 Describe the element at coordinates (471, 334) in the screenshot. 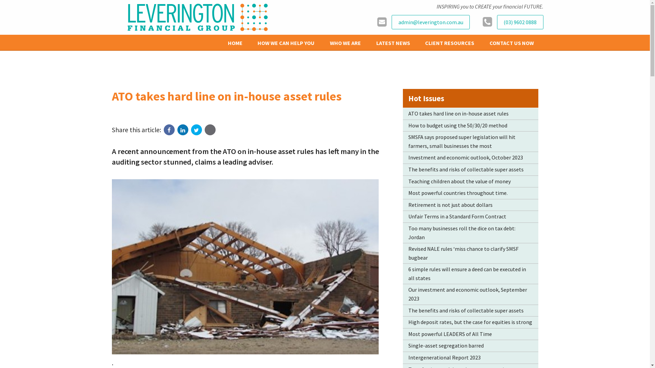

I see `Most powerful LEADERS of All Time` at that location.